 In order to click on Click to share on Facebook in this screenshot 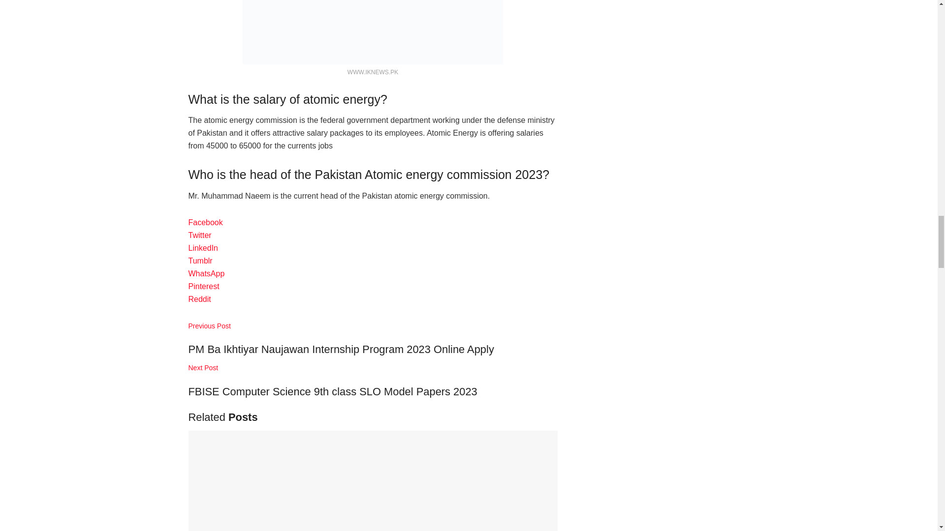, I will do `click(205, 222)`.